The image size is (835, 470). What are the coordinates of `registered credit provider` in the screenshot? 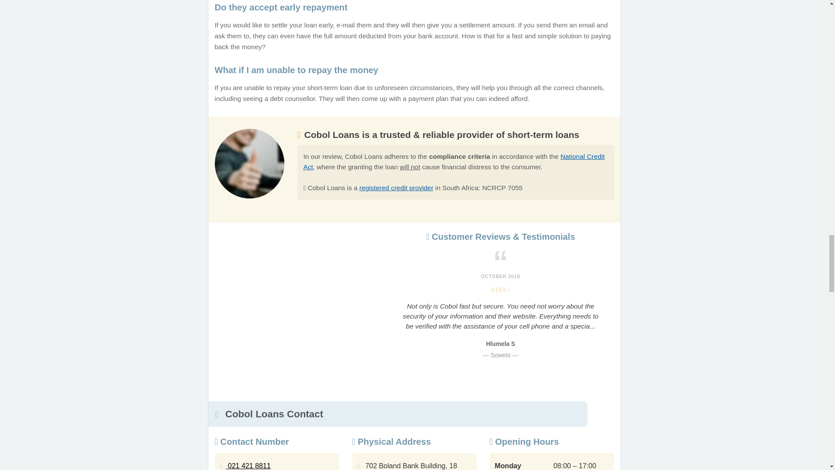 It's located at (396, 188).